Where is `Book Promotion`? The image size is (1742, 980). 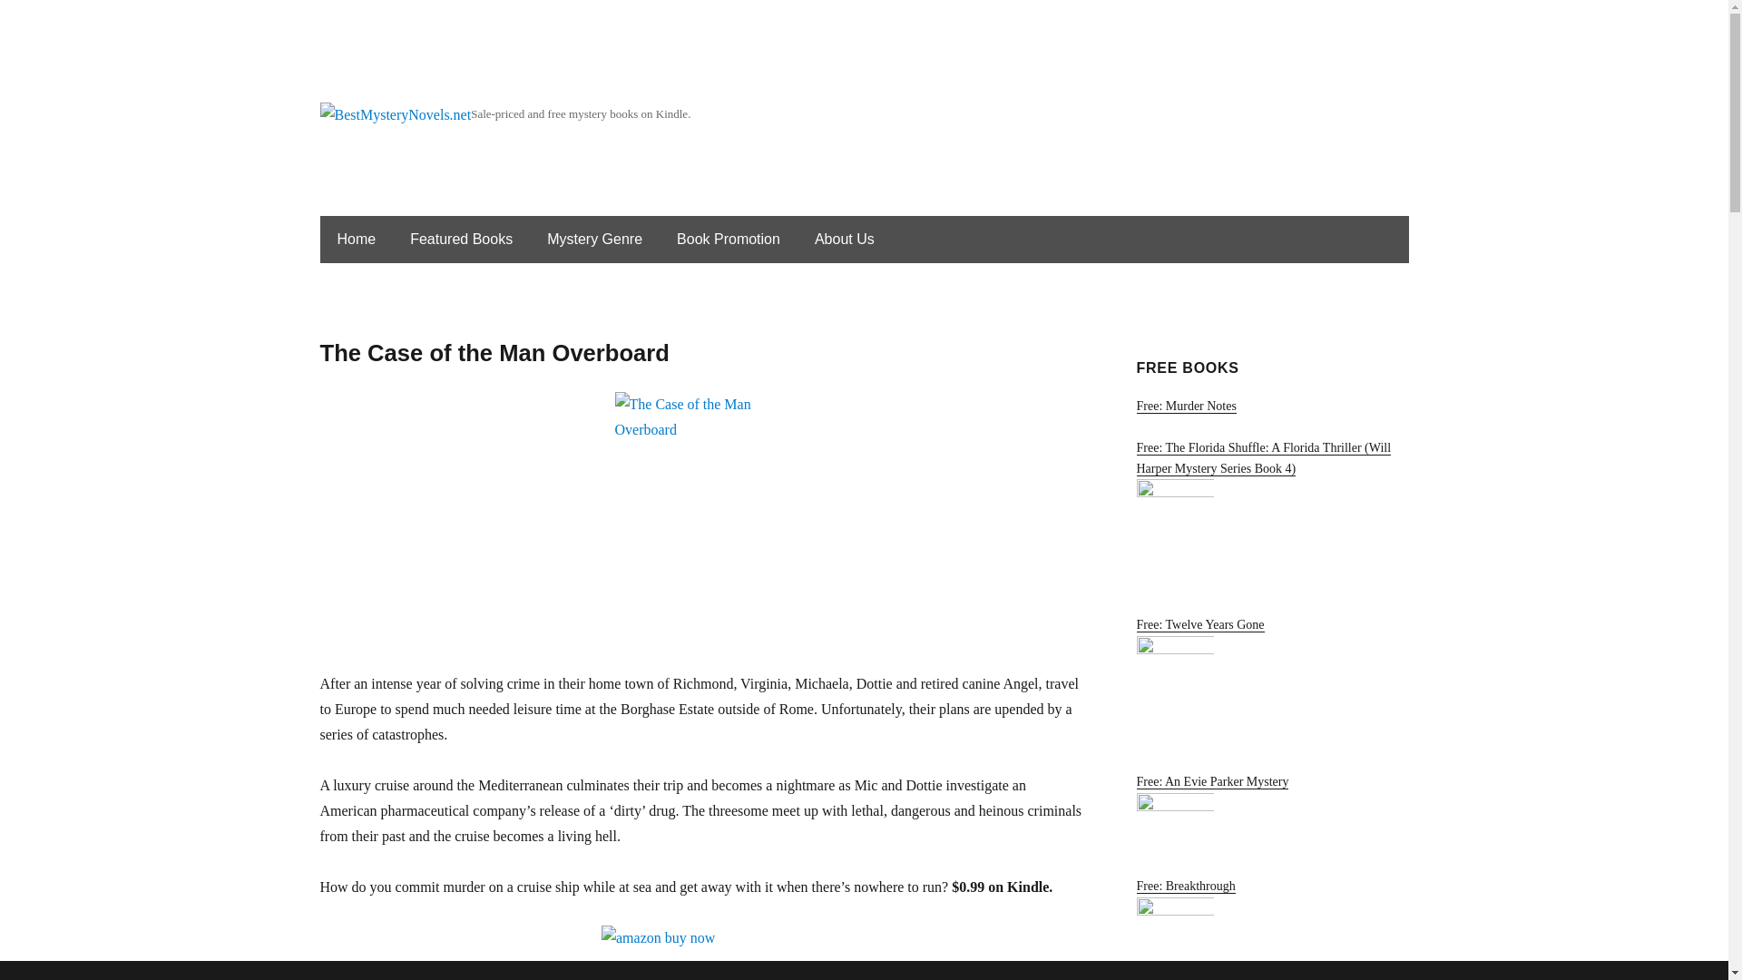
Book Promotion is located at coordinates (728, 240).